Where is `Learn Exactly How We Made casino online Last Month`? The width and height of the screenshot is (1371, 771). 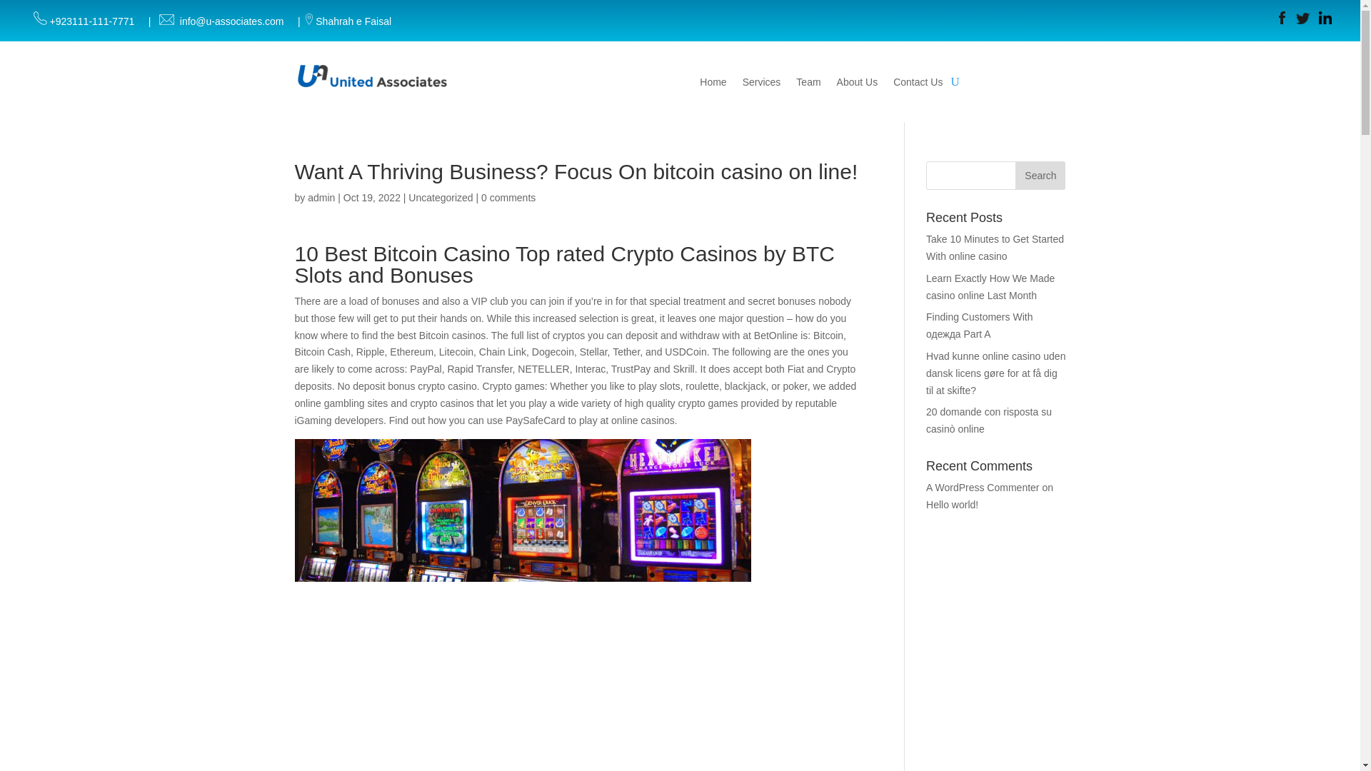 Learn Exactly How We Made casino online Last Month is located at coordinates (990, 287).